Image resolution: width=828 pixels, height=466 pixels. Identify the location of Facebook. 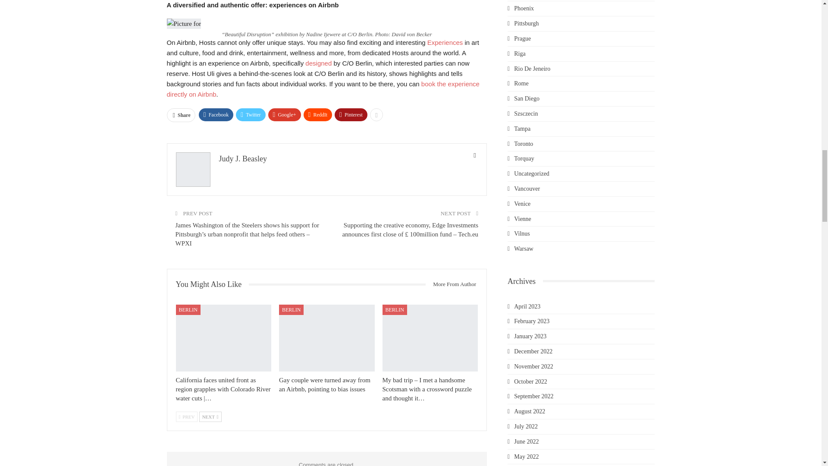
(216, 114).